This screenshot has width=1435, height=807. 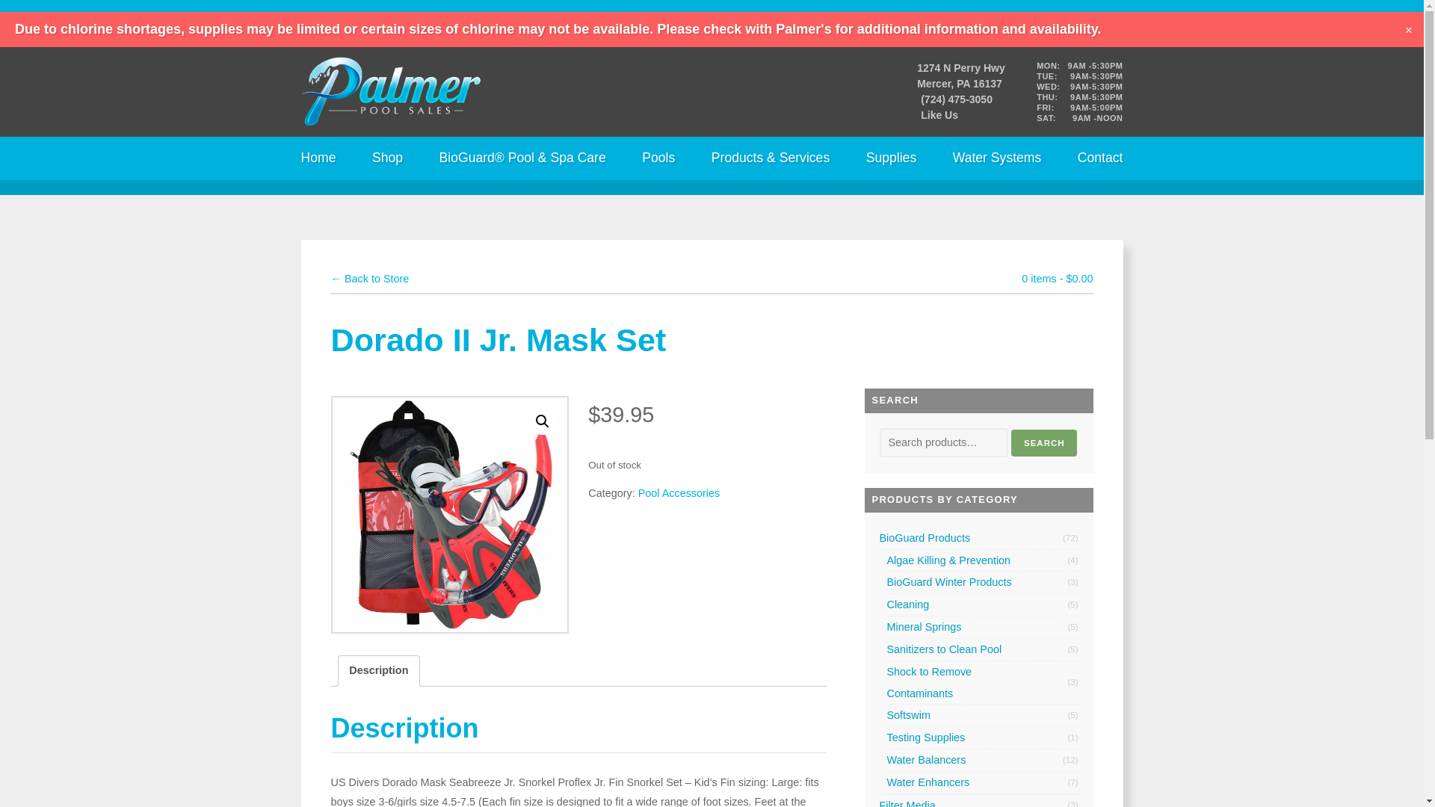 I want to click on Water Systems, so click(x=997, y=158).